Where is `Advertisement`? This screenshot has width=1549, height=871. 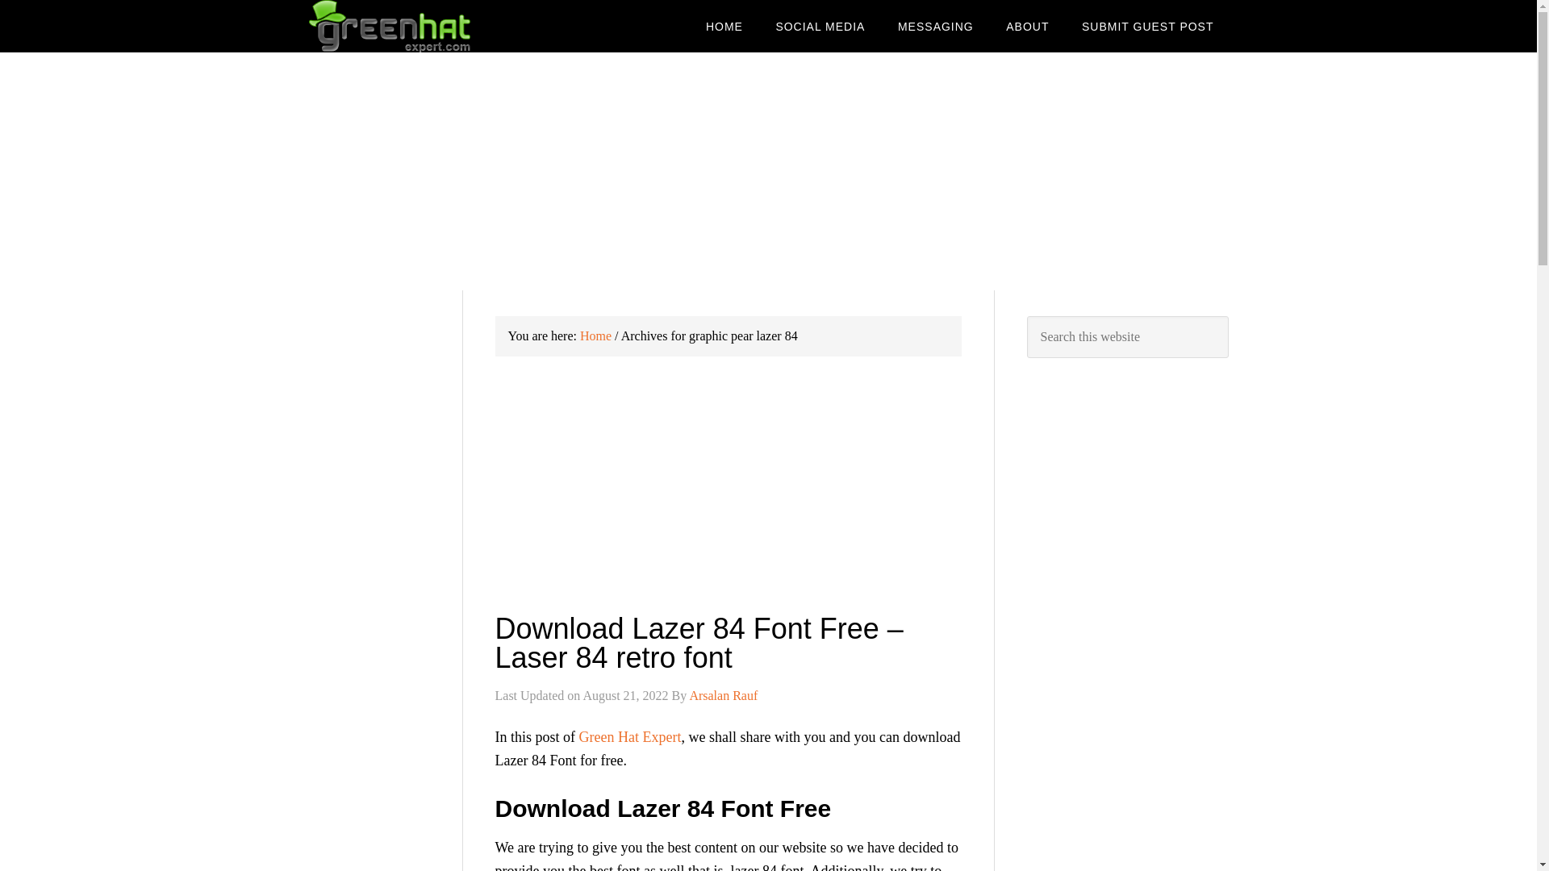 Advertisement is located at coordinates (729, 495).